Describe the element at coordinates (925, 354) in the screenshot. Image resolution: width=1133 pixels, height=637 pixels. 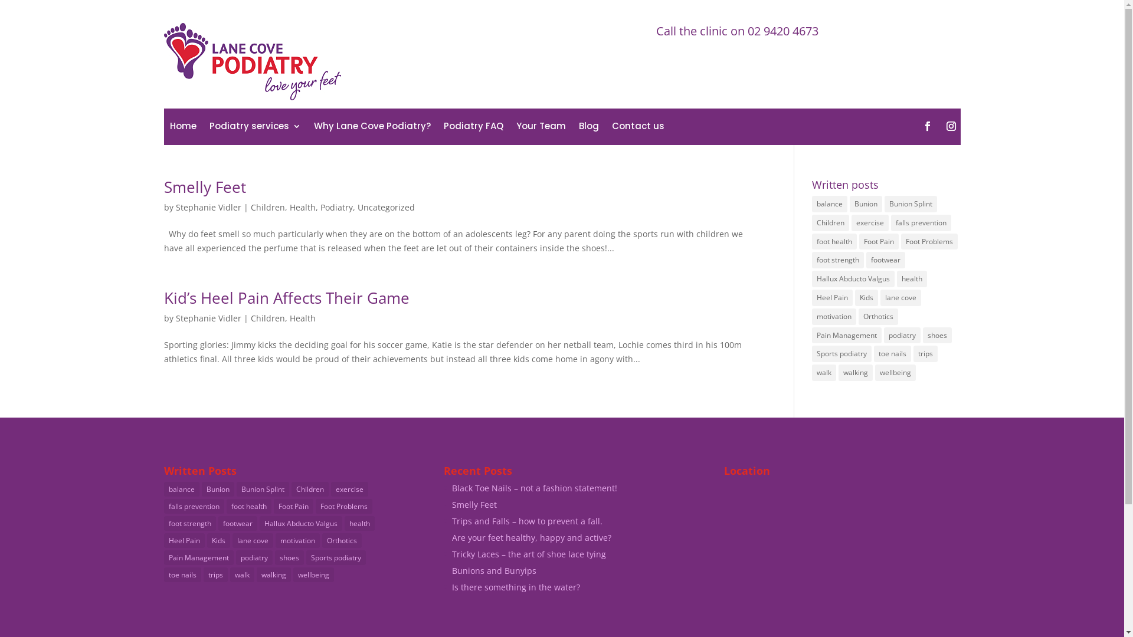
I see `trips` at that location.